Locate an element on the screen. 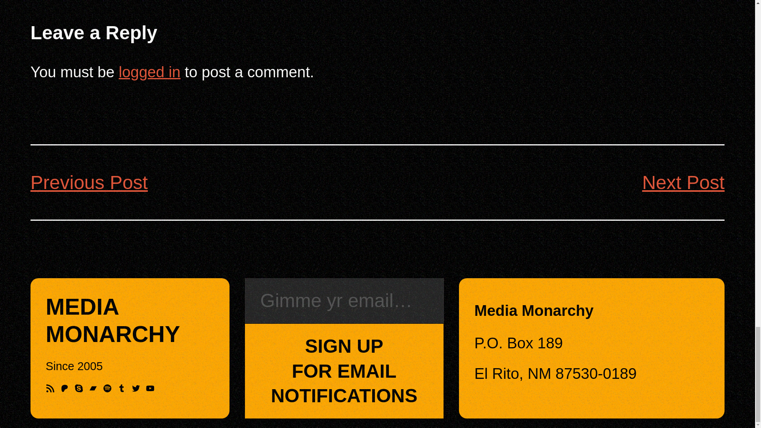  Tumblr is located at coordinates (121, 388).